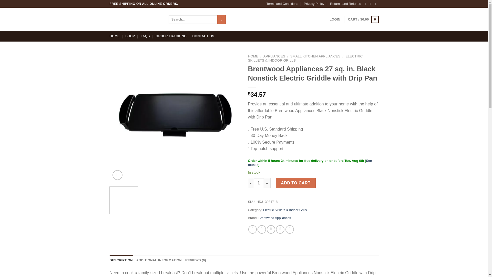 Image resolution: width=492 pixels, height=277 pixels. Describe the element at coordinates (145, 36) in the screenshot. I see `FAQS` at that location.